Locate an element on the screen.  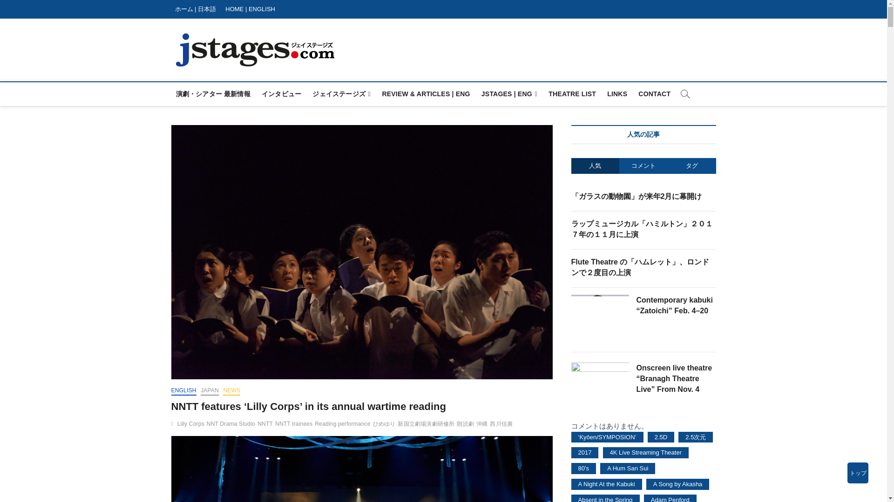
NNT Drama Studio is located at coordinates (232, 425).